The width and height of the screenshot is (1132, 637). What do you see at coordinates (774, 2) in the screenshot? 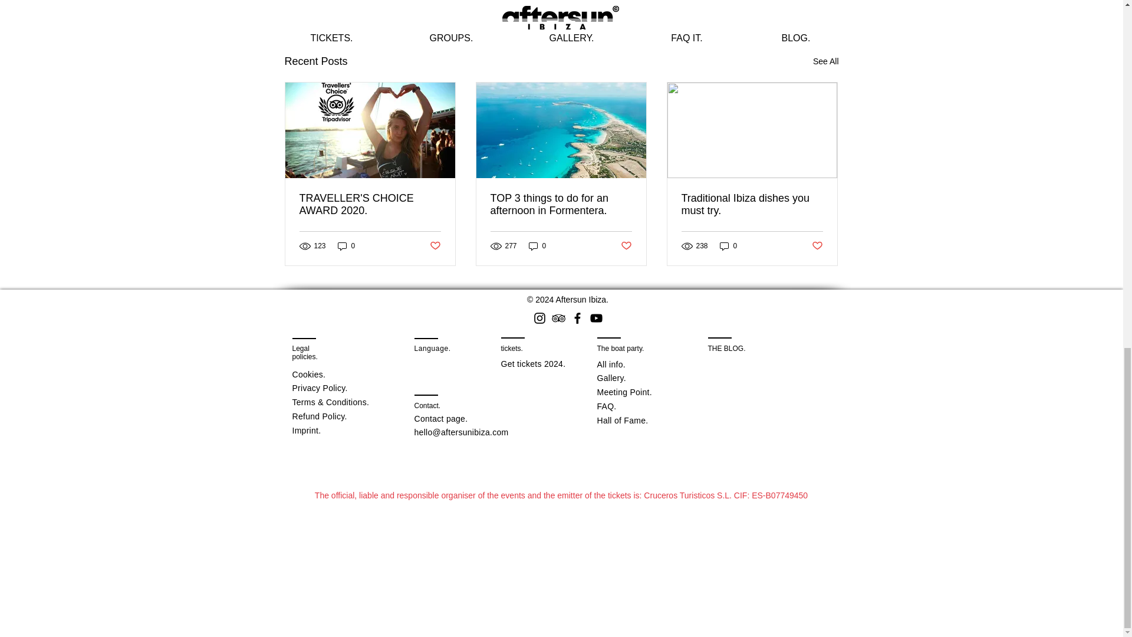
I see `Post not marked as liked` at bounding box center [774, 2].